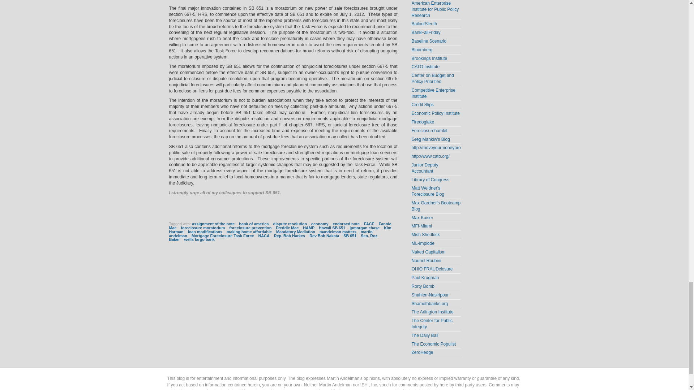  What do you see at coordinates (369, 224) in the screenshot?
I see `FACE` at bounding box center [369, 224].